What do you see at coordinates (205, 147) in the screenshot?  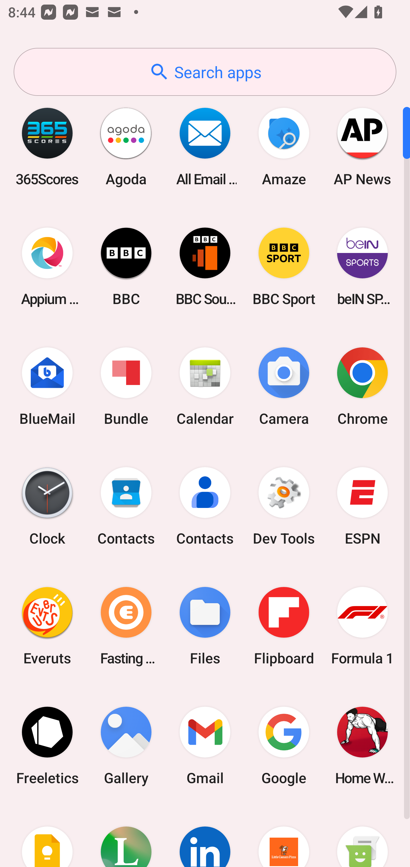 I see `All Email Connect` at bounding box center [205, 147].